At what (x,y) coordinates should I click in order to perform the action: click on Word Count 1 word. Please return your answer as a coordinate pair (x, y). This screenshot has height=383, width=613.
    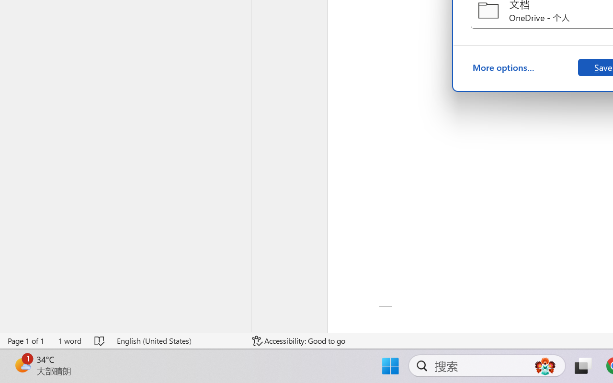
    Looking at the image, I should click on (69, 341).